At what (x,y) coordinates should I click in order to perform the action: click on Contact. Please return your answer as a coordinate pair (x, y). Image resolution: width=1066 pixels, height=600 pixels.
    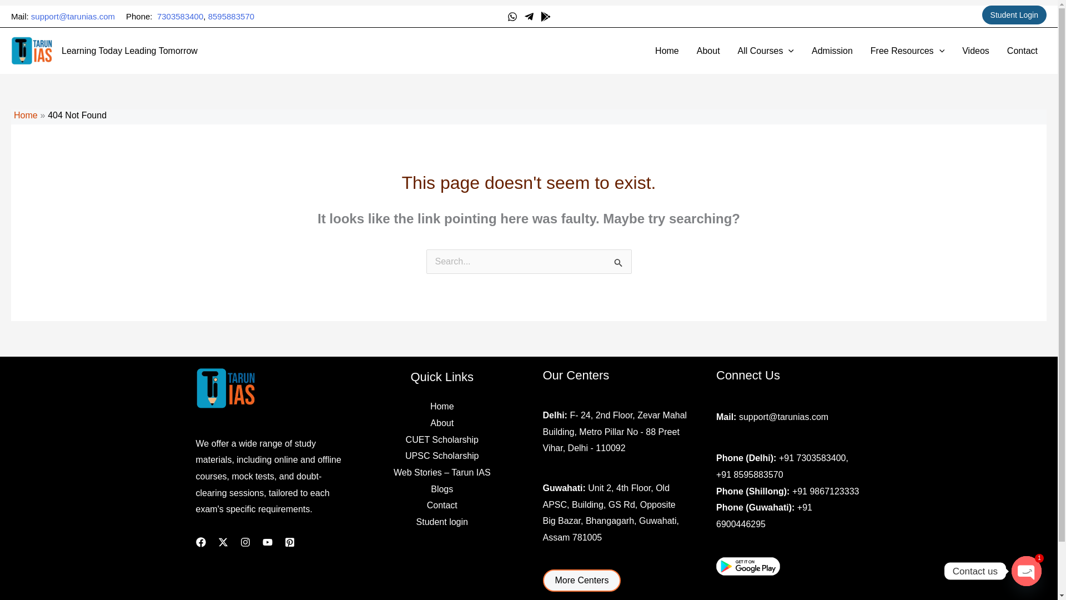
    Looking at the image, I should click on (1022, 50).